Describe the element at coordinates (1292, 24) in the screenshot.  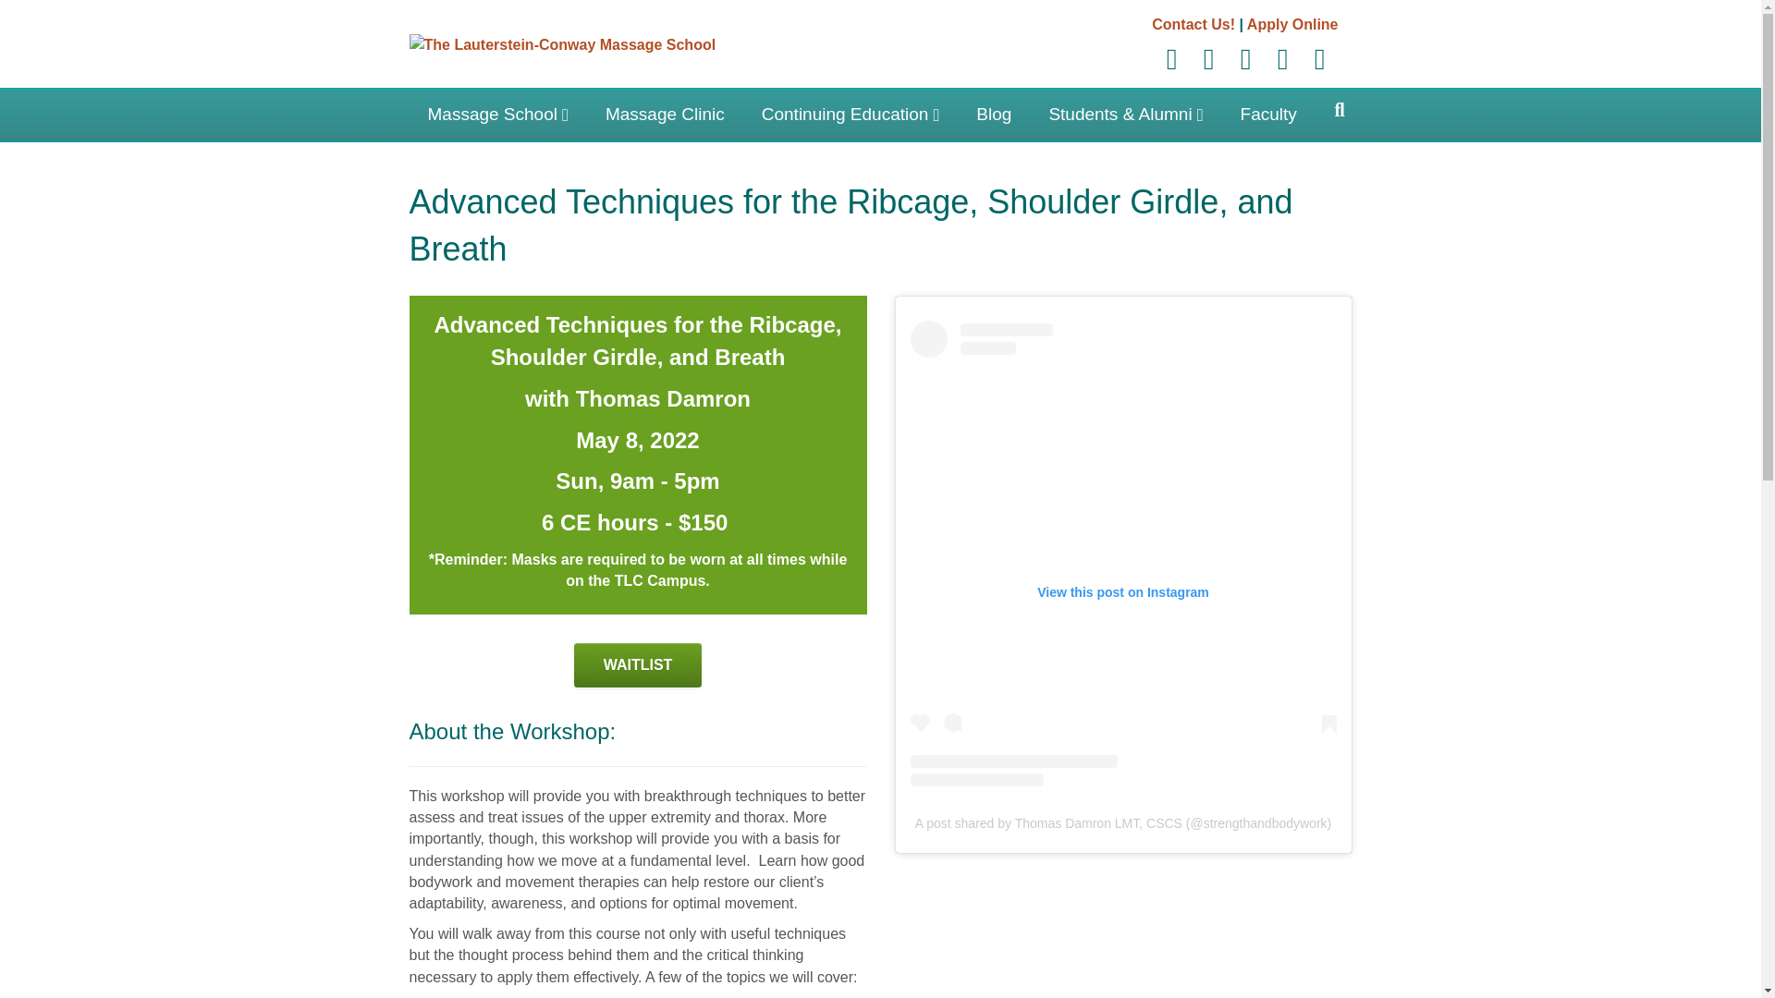
I see `Apply Online` at that location.